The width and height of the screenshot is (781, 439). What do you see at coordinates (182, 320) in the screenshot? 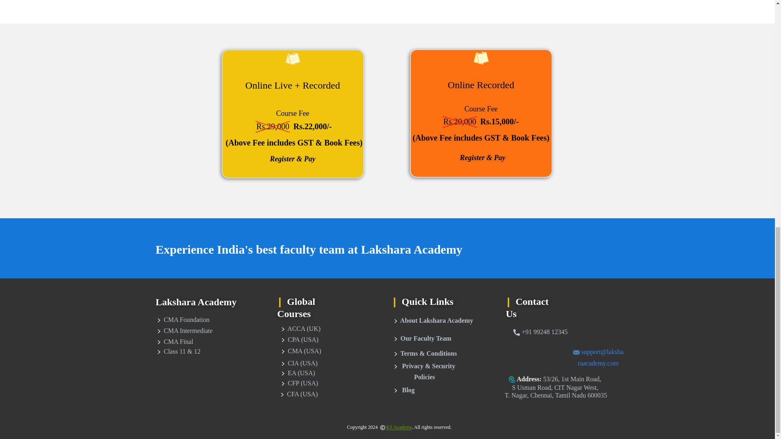
I see ` CMA Foundation` at bounding box center [182, 320].